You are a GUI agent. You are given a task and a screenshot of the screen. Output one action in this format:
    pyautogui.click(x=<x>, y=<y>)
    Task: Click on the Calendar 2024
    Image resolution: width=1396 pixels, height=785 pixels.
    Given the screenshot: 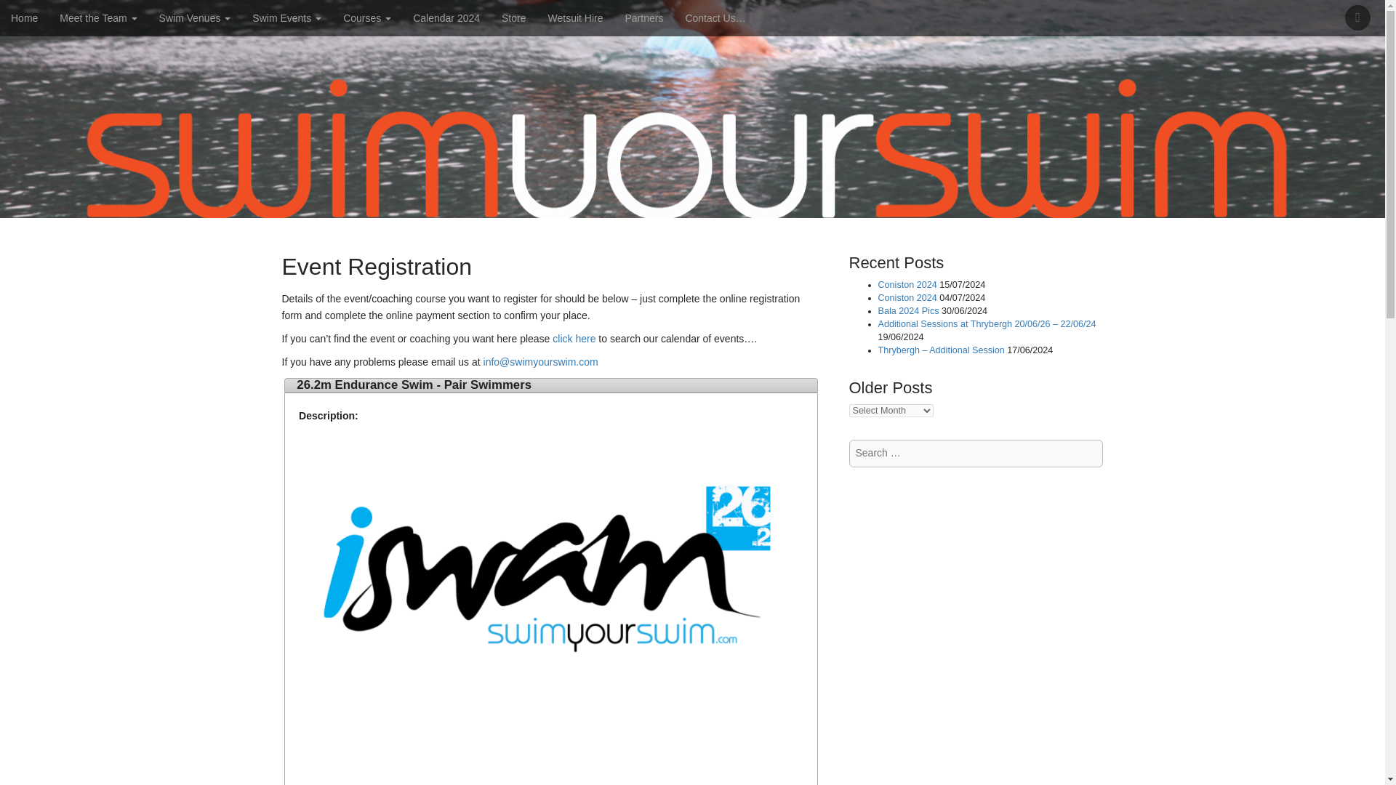 What is the action you would take?
    pyautogui.click(x=446, y=17)
    